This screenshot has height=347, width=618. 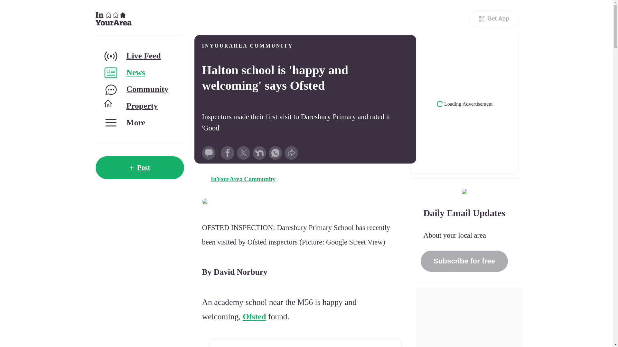 I want to click on Live Feed, so click(x=139, y=56).